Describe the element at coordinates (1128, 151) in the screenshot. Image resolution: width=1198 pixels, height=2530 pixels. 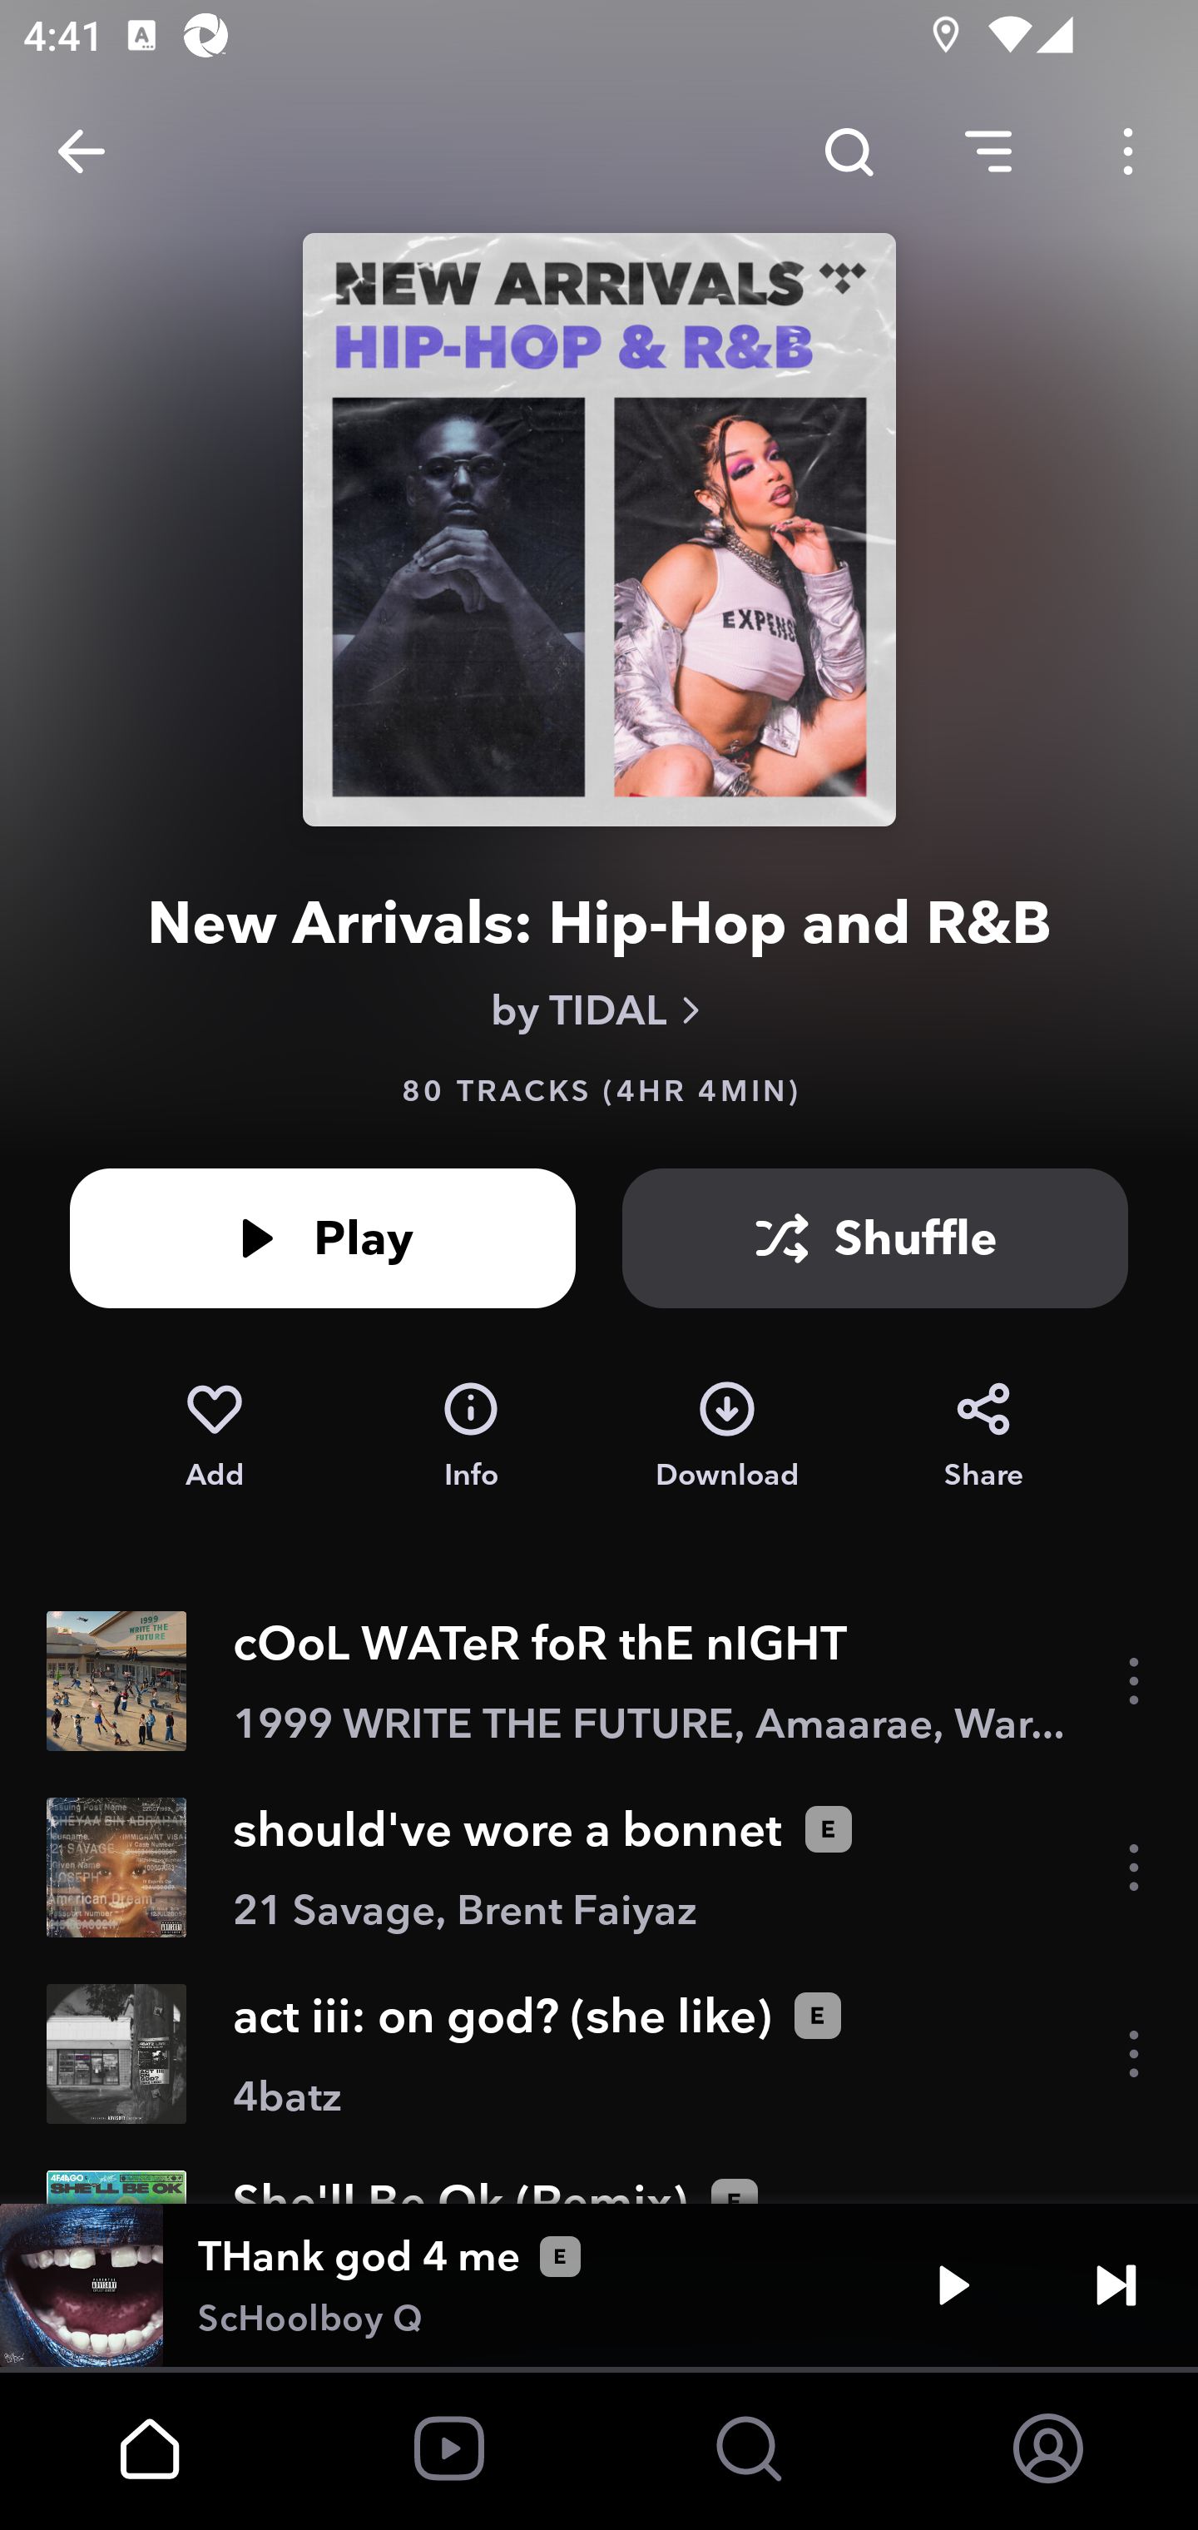
I see `Options` at that location.